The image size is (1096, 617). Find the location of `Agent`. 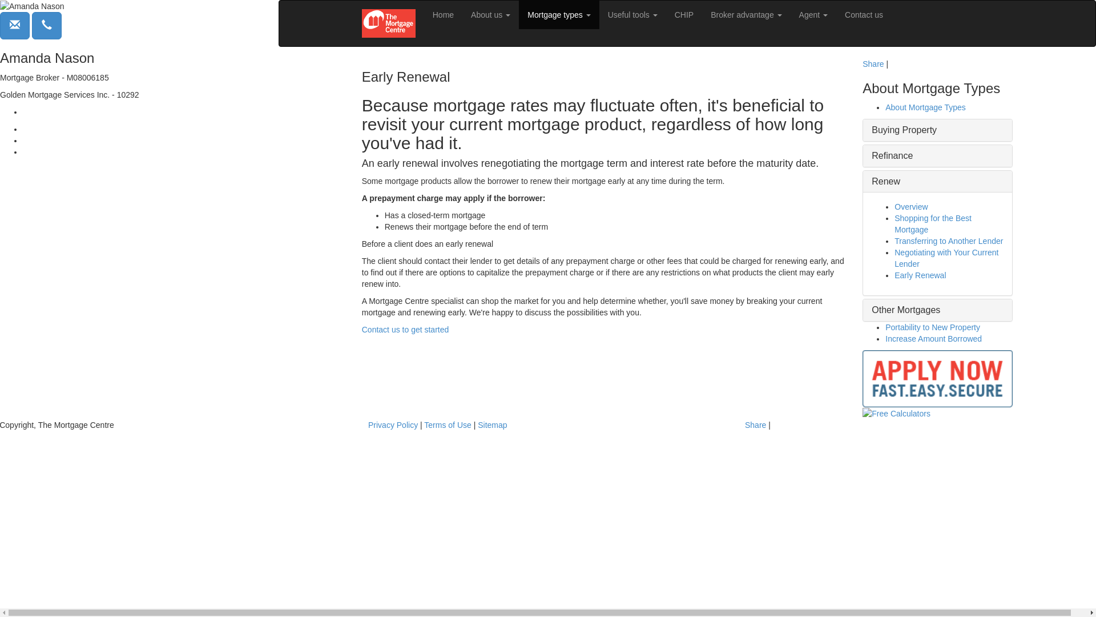

Agent is located at coordinates (813, 15).